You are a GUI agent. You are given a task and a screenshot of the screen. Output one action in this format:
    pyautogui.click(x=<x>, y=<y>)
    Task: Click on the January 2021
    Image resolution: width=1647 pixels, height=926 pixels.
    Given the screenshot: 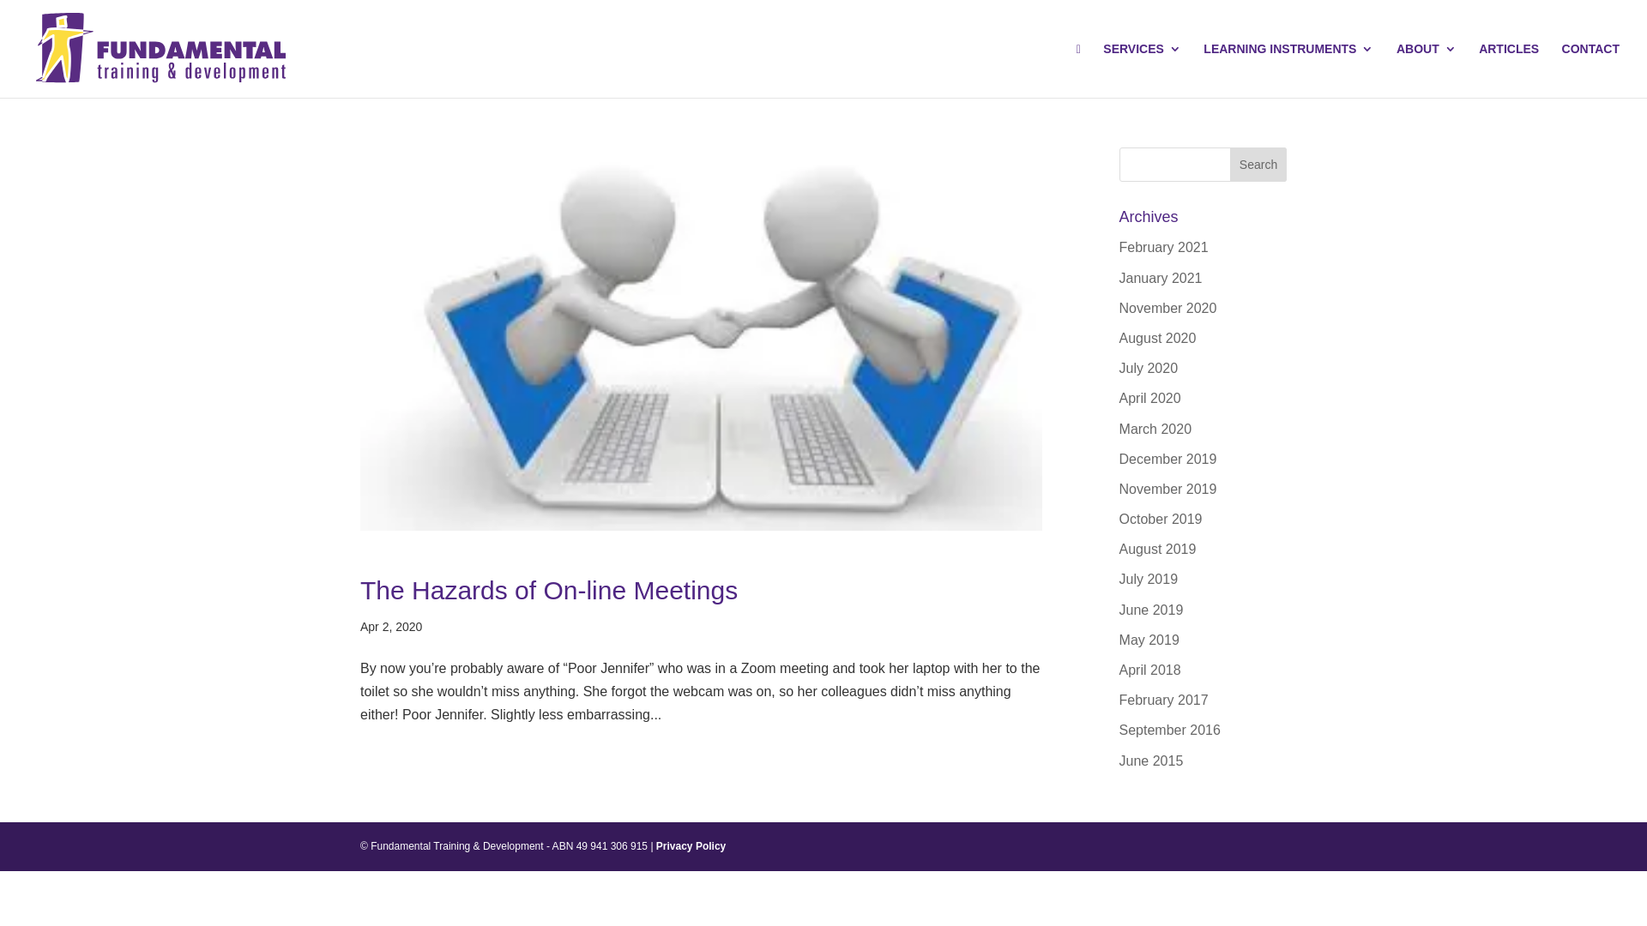 What is the action you would take?
    pyautogui.click(x=1161, y=278)
    